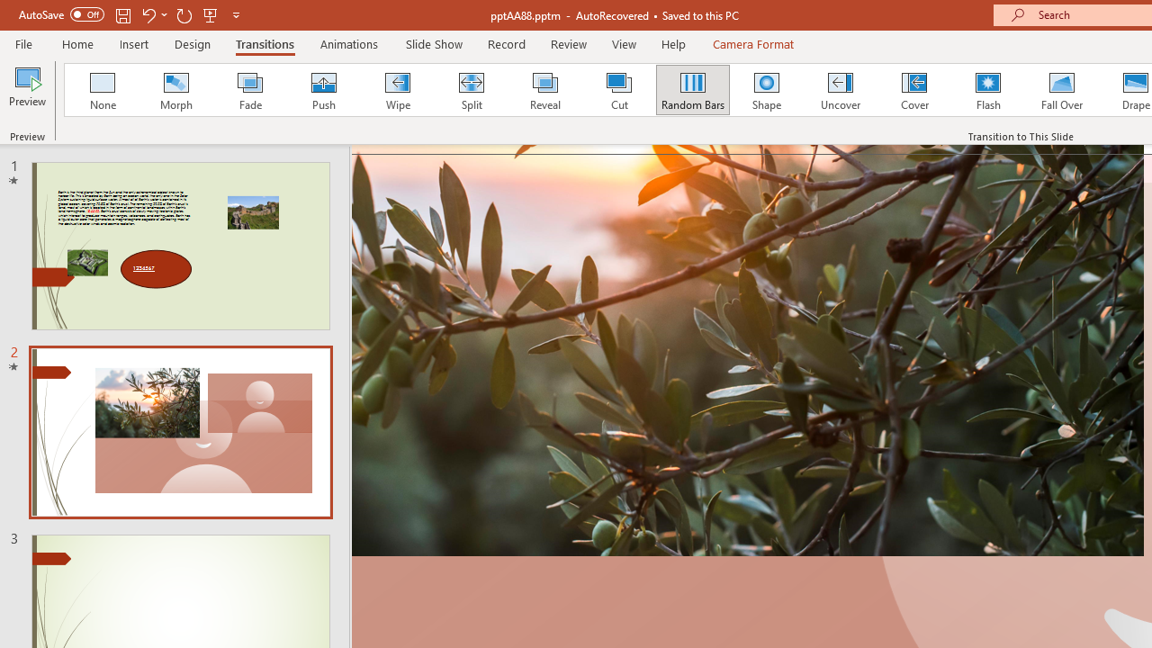 The image size is (1152, 648). What do you see at coordinates (102, 90) in the screenshot?
I see `None` at bounding box center [102, 90].